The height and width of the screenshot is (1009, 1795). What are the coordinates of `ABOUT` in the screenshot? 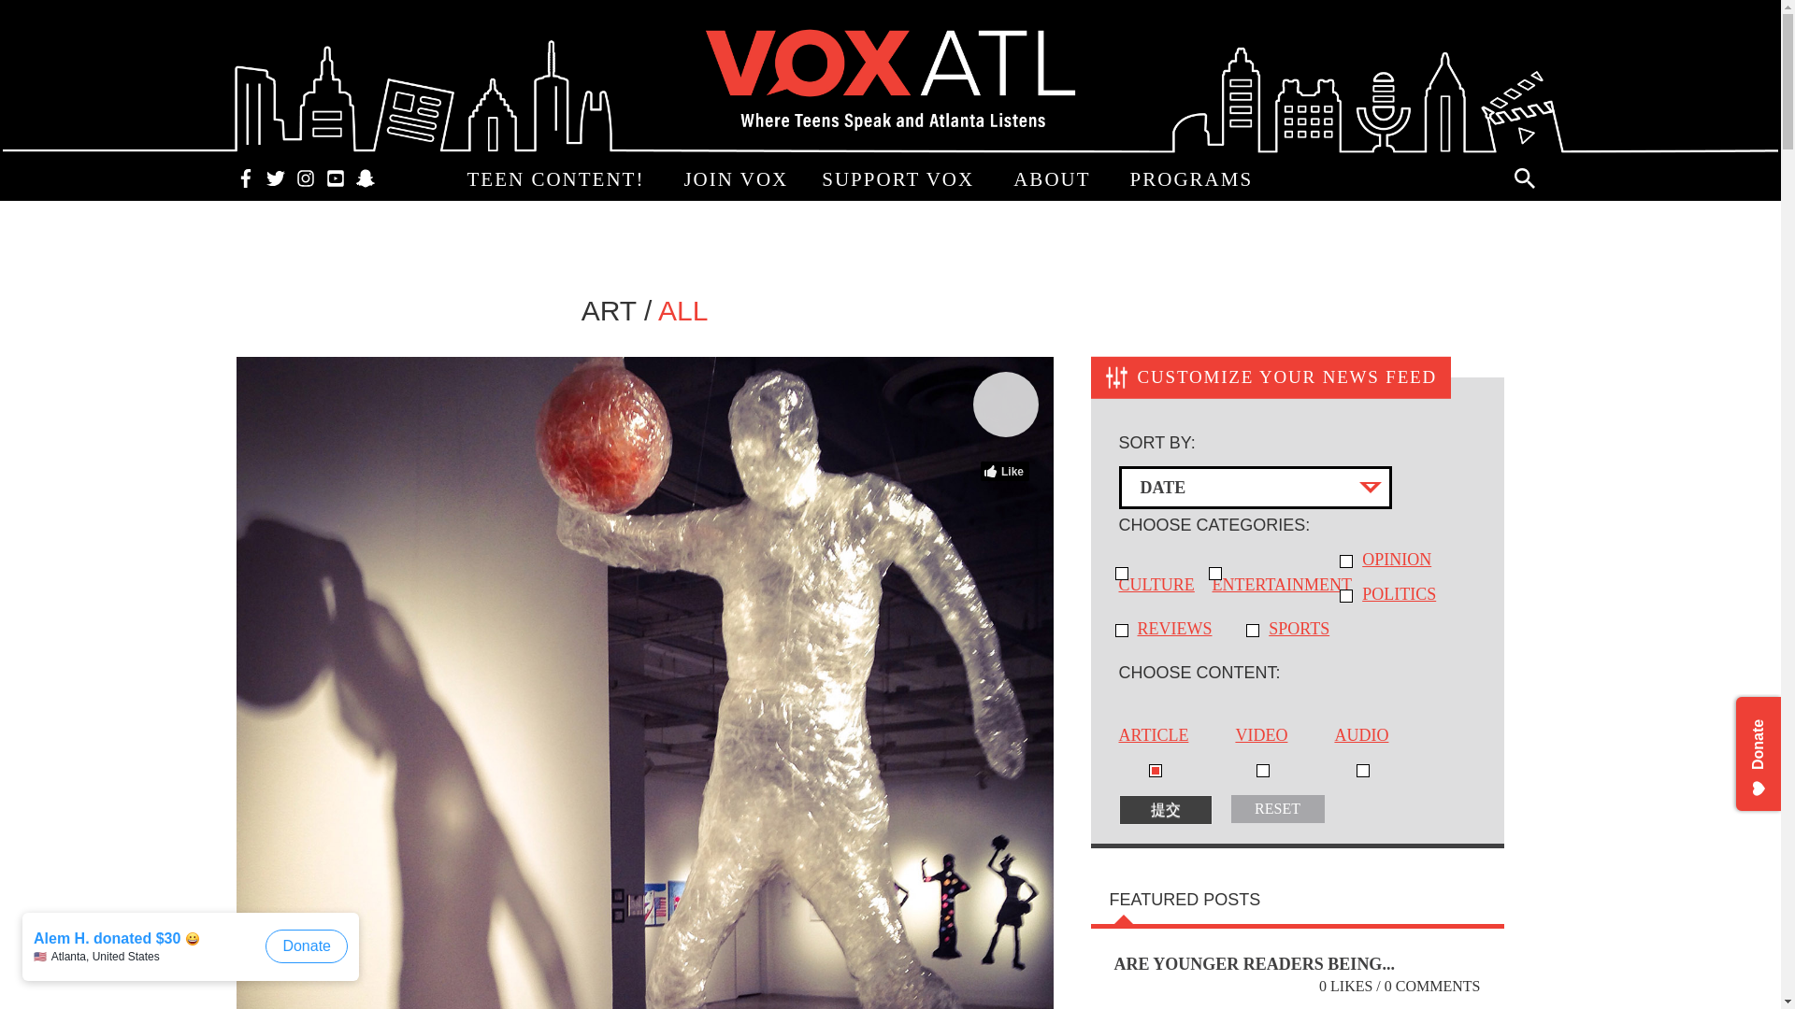 It's located at (1055, 180).